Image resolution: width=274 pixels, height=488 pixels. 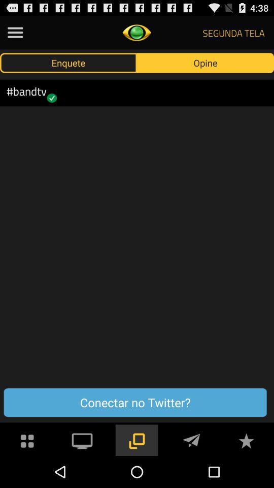 I want to click on jump until conectar no twitter? item, so click(x=135, y=403).